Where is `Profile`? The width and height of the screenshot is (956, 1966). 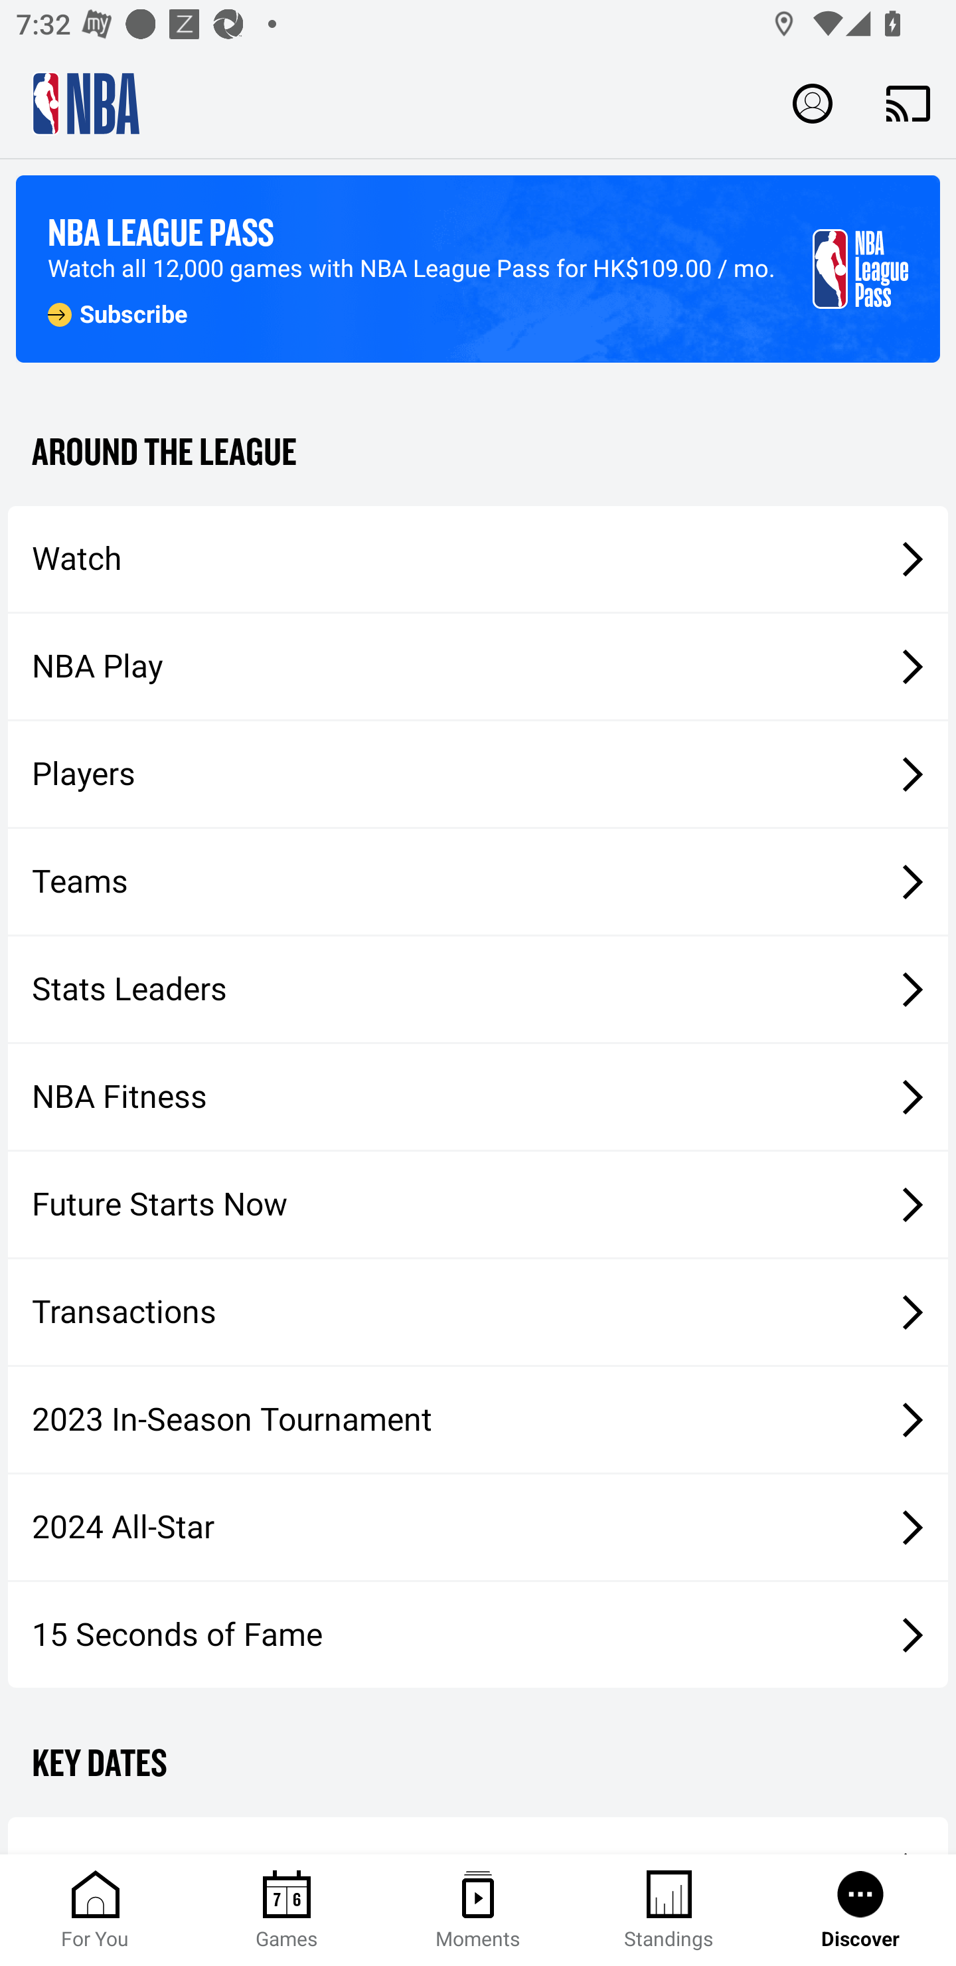 Profile is located at coordinates (813, 102).